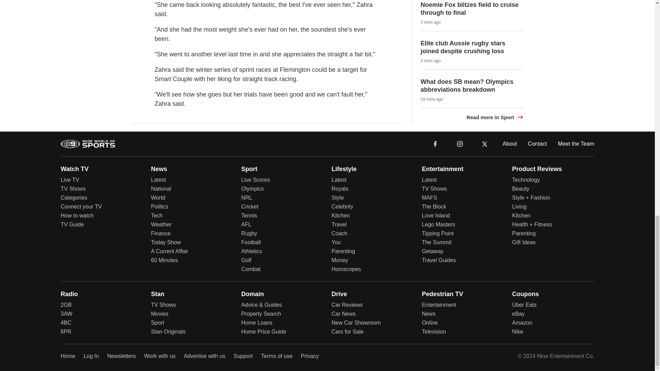 This screenshot has width=660, height=371. Describe the element at coordinates (70, 180) in the screenshot. I see `Live TV` at that location.